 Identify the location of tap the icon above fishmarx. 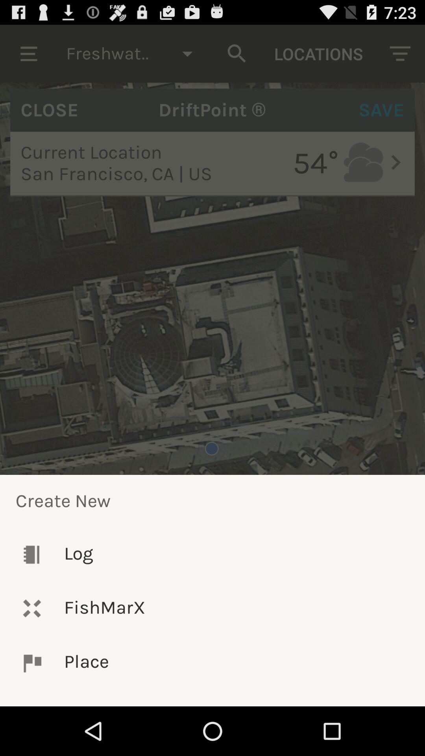
(213, 554).